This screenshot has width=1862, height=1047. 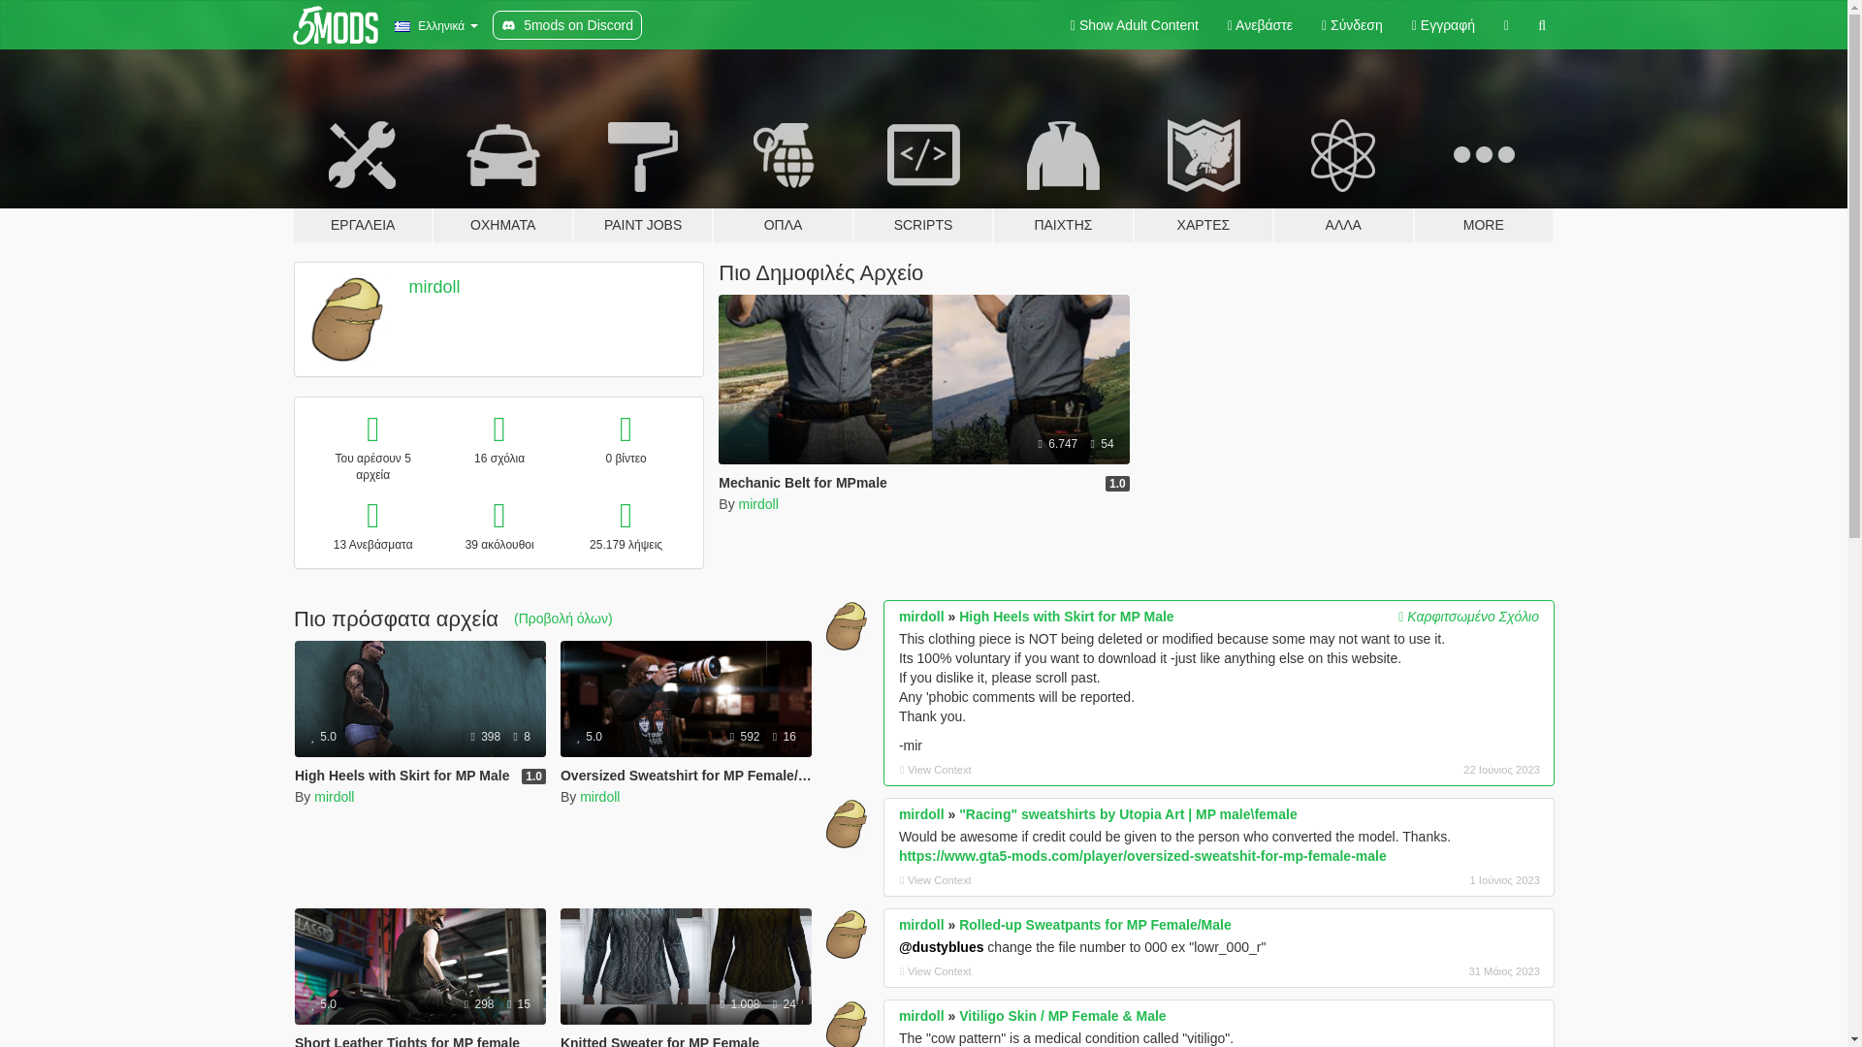 What do you see at coordinates (1135, 25) in the screenshot?
I see `Light mode` at bounding box center [1135, 25].